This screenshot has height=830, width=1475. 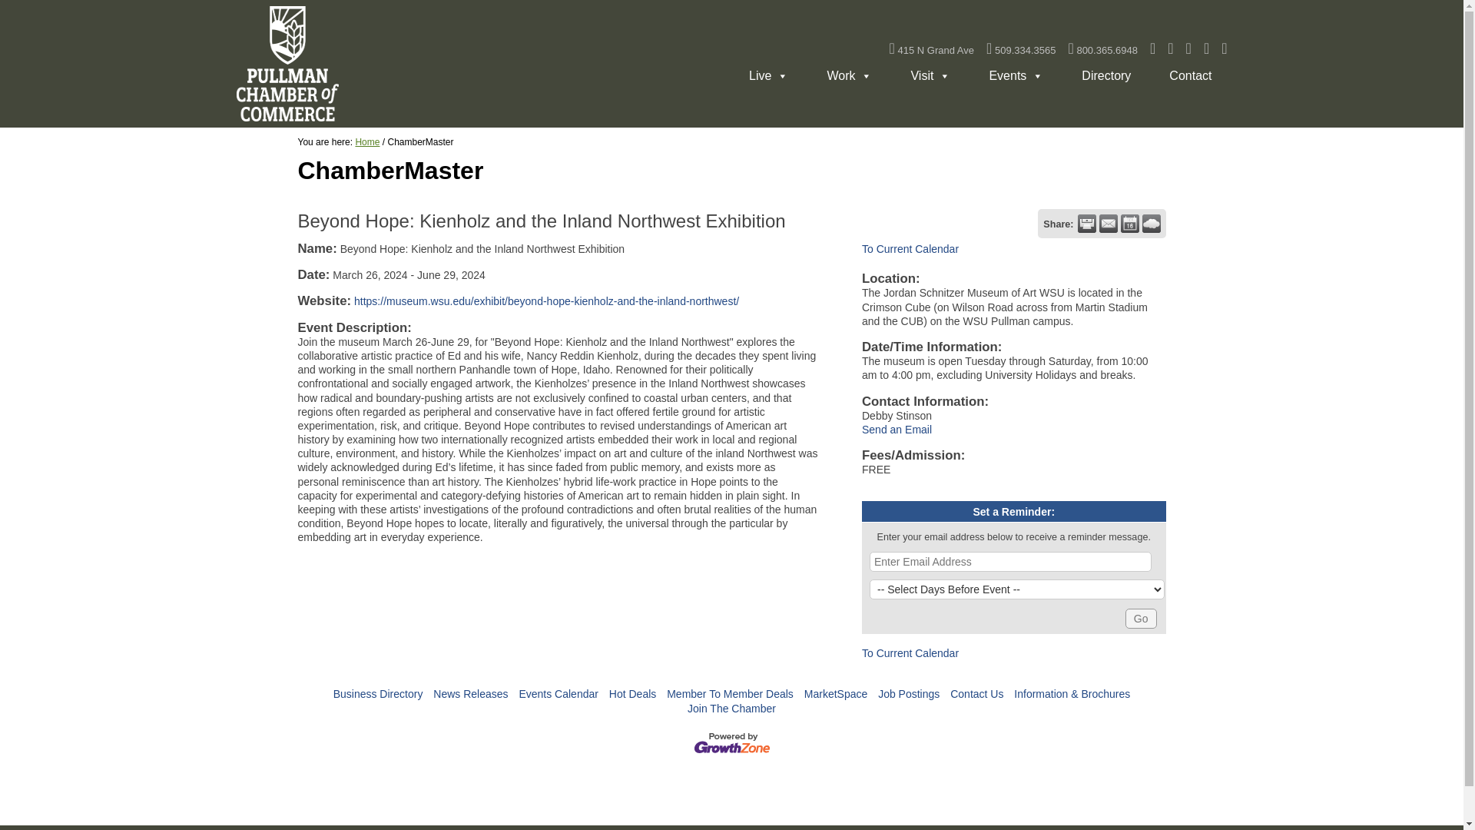 I want to click on Enter Email Address, so click(x=1011, y=562).